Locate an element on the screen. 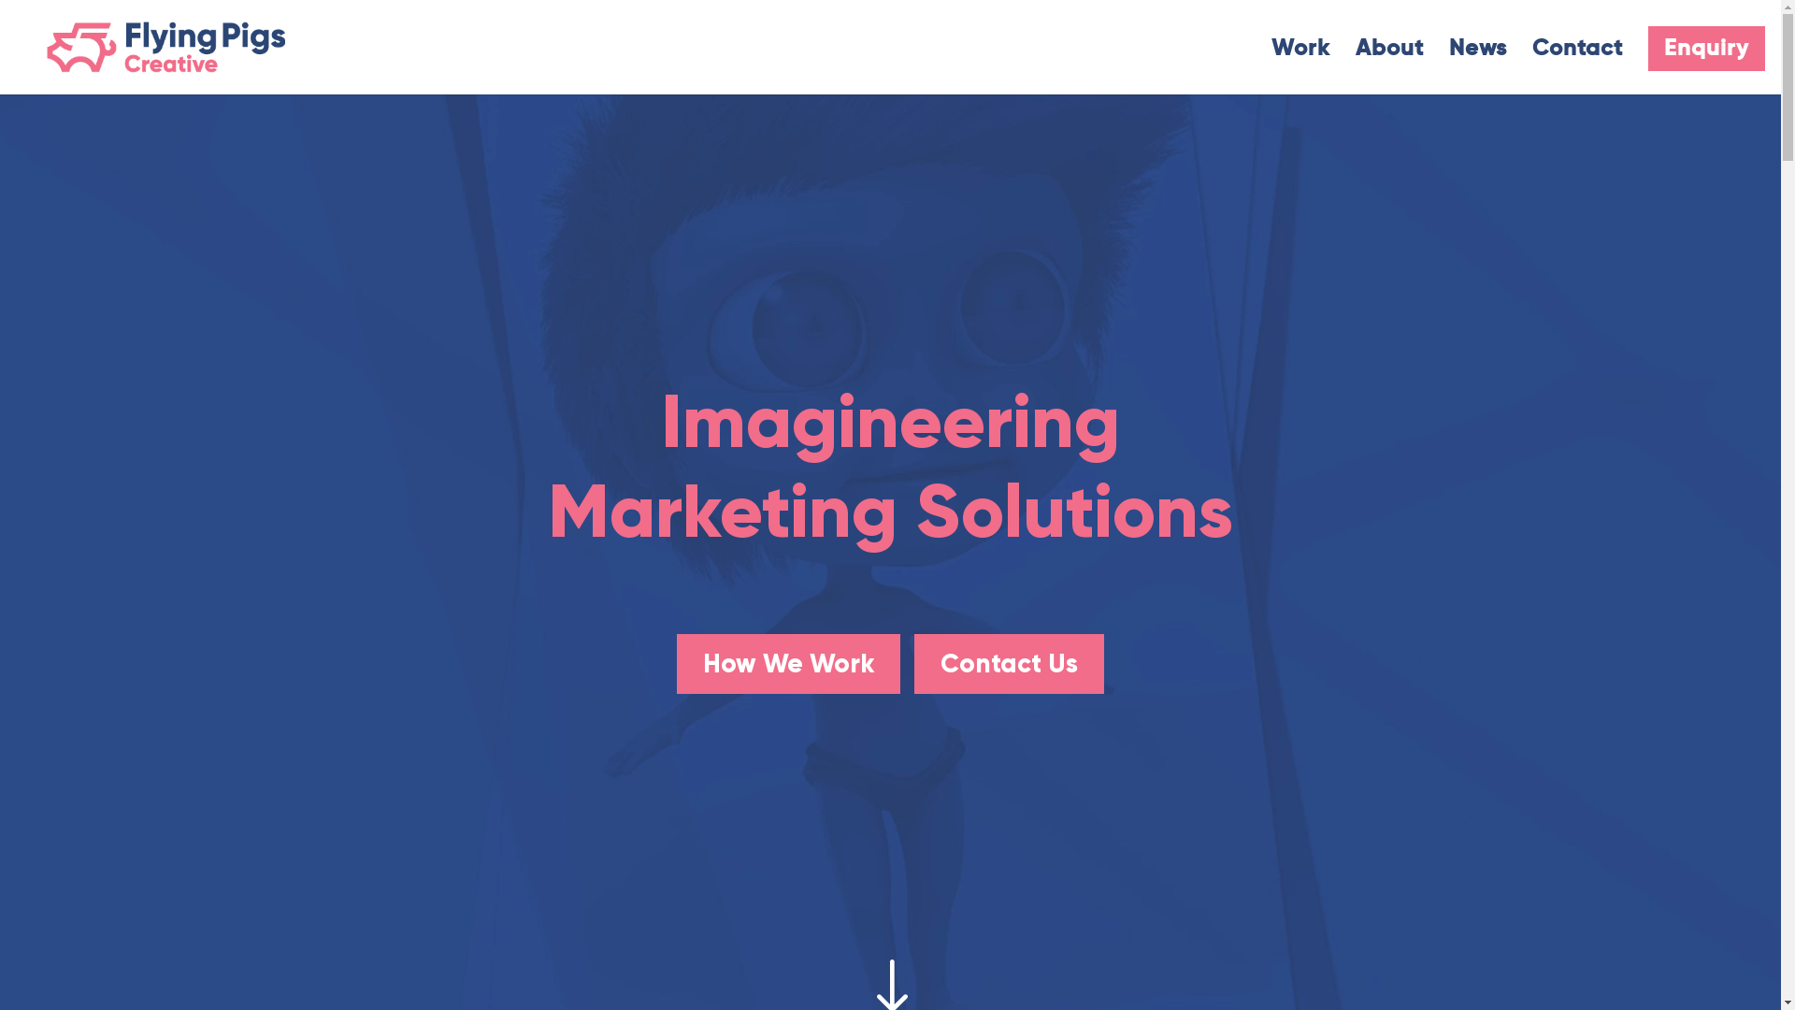  Work is located at coordinates (1301, 68).